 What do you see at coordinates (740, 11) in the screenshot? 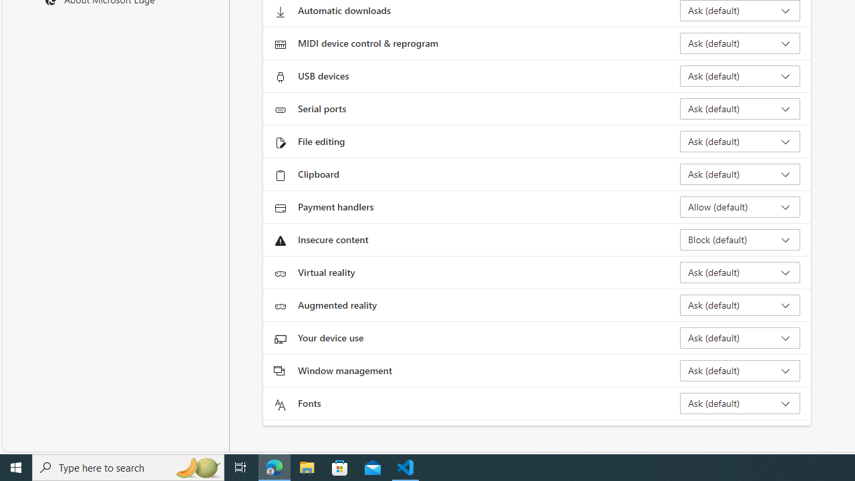
I see `Automatic downloads Ask (default)` at bounding box center [740, 11].